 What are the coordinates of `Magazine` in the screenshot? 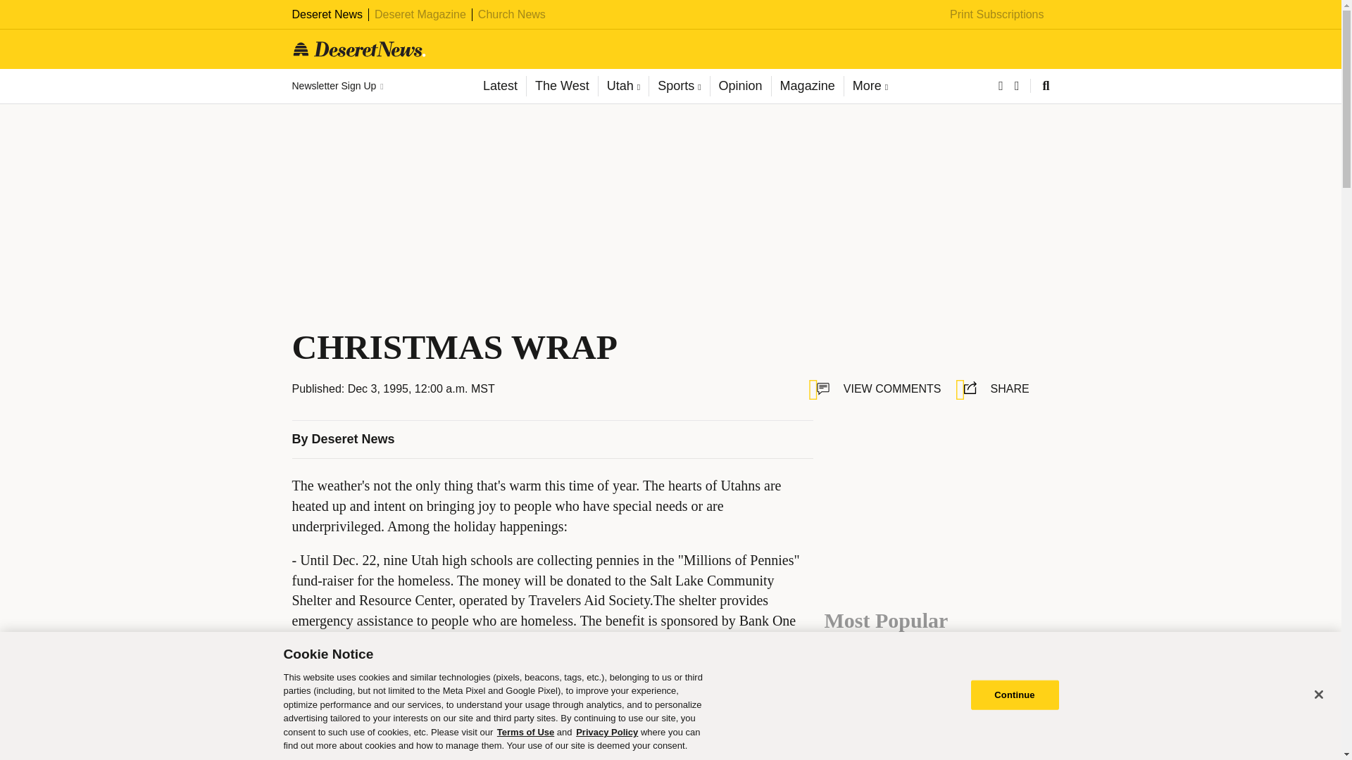 It's located at (807, 86).